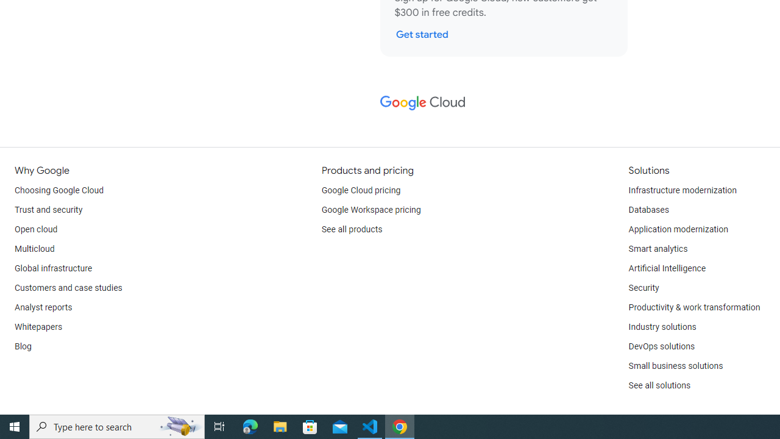 This screenshot has width=780, height=439. What do you see at coordinates (675, 366) in the screenshot?
I see `Small business solutions` at bounding box center [675, 366].